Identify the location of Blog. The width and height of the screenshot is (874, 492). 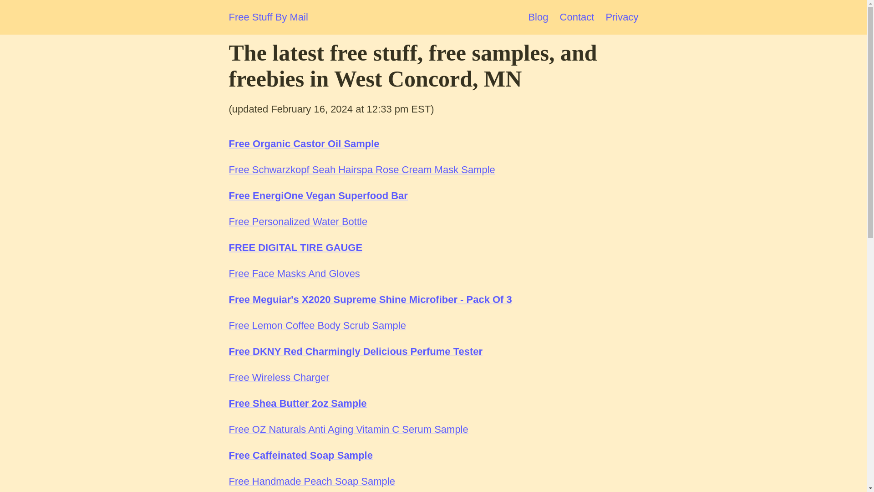
(538, 16).